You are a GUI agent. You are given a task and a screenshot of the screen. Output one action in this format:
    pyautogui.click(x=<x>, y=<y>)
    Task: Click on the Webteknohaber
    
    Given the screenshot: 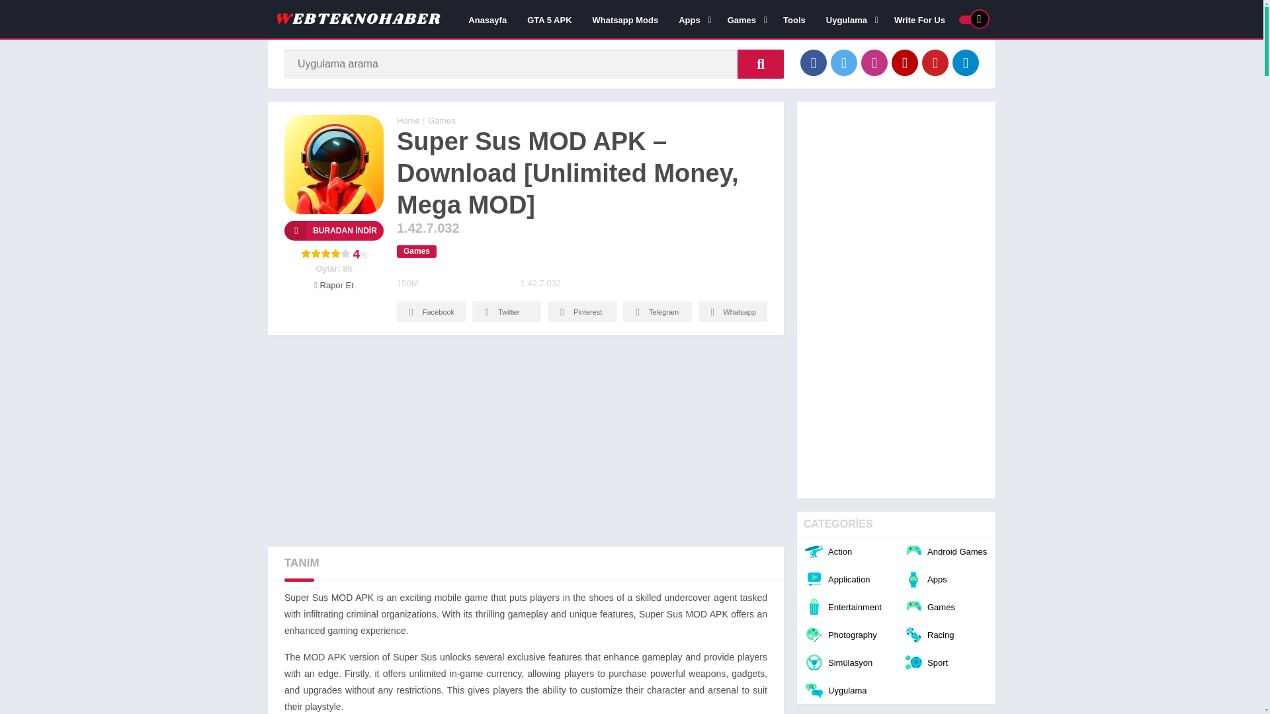 What is the action you would take?
    pyautogui.click(x=408, y=120)
    